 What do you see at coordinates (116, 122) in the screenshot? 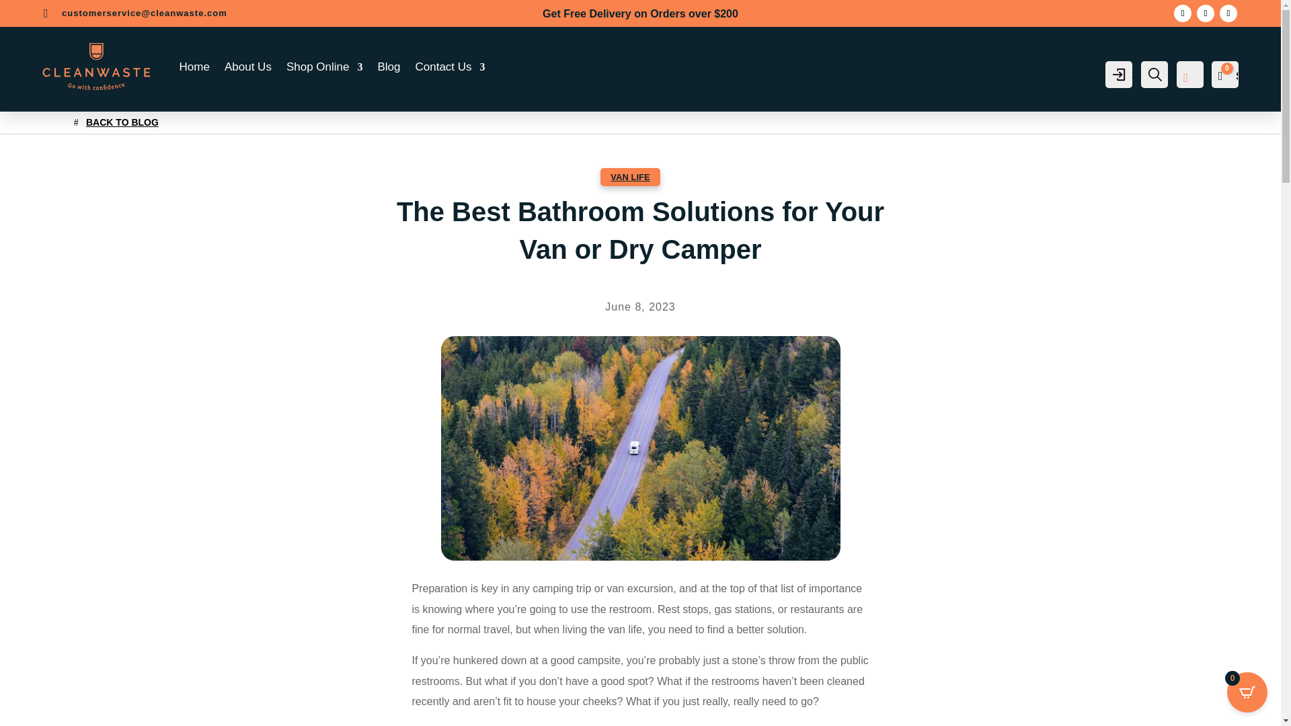
I see `BACK TO BLOG` at bounding box center [116, 122].